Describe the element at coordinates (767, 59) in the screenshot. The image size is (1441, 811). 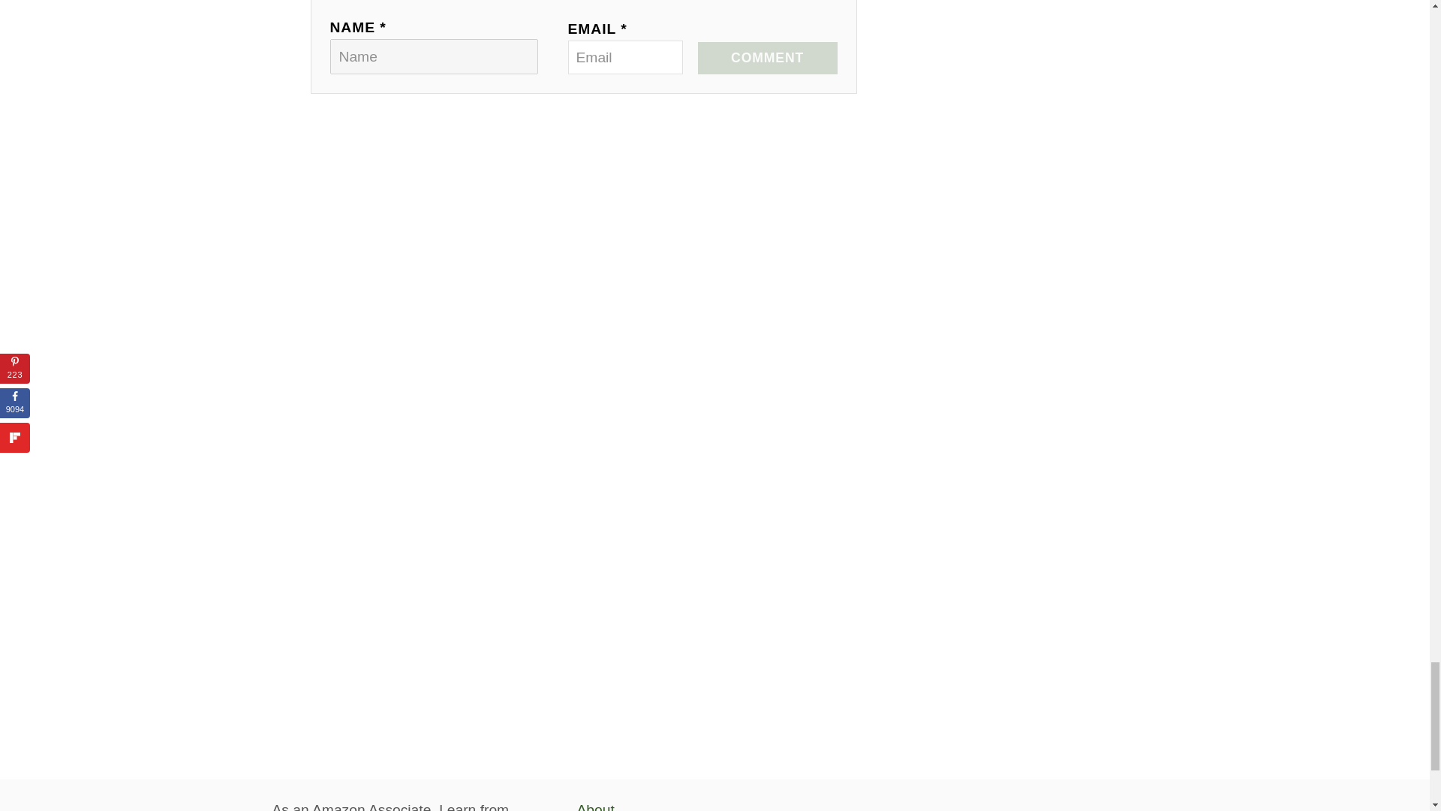
I see `COMMENT` at that location.